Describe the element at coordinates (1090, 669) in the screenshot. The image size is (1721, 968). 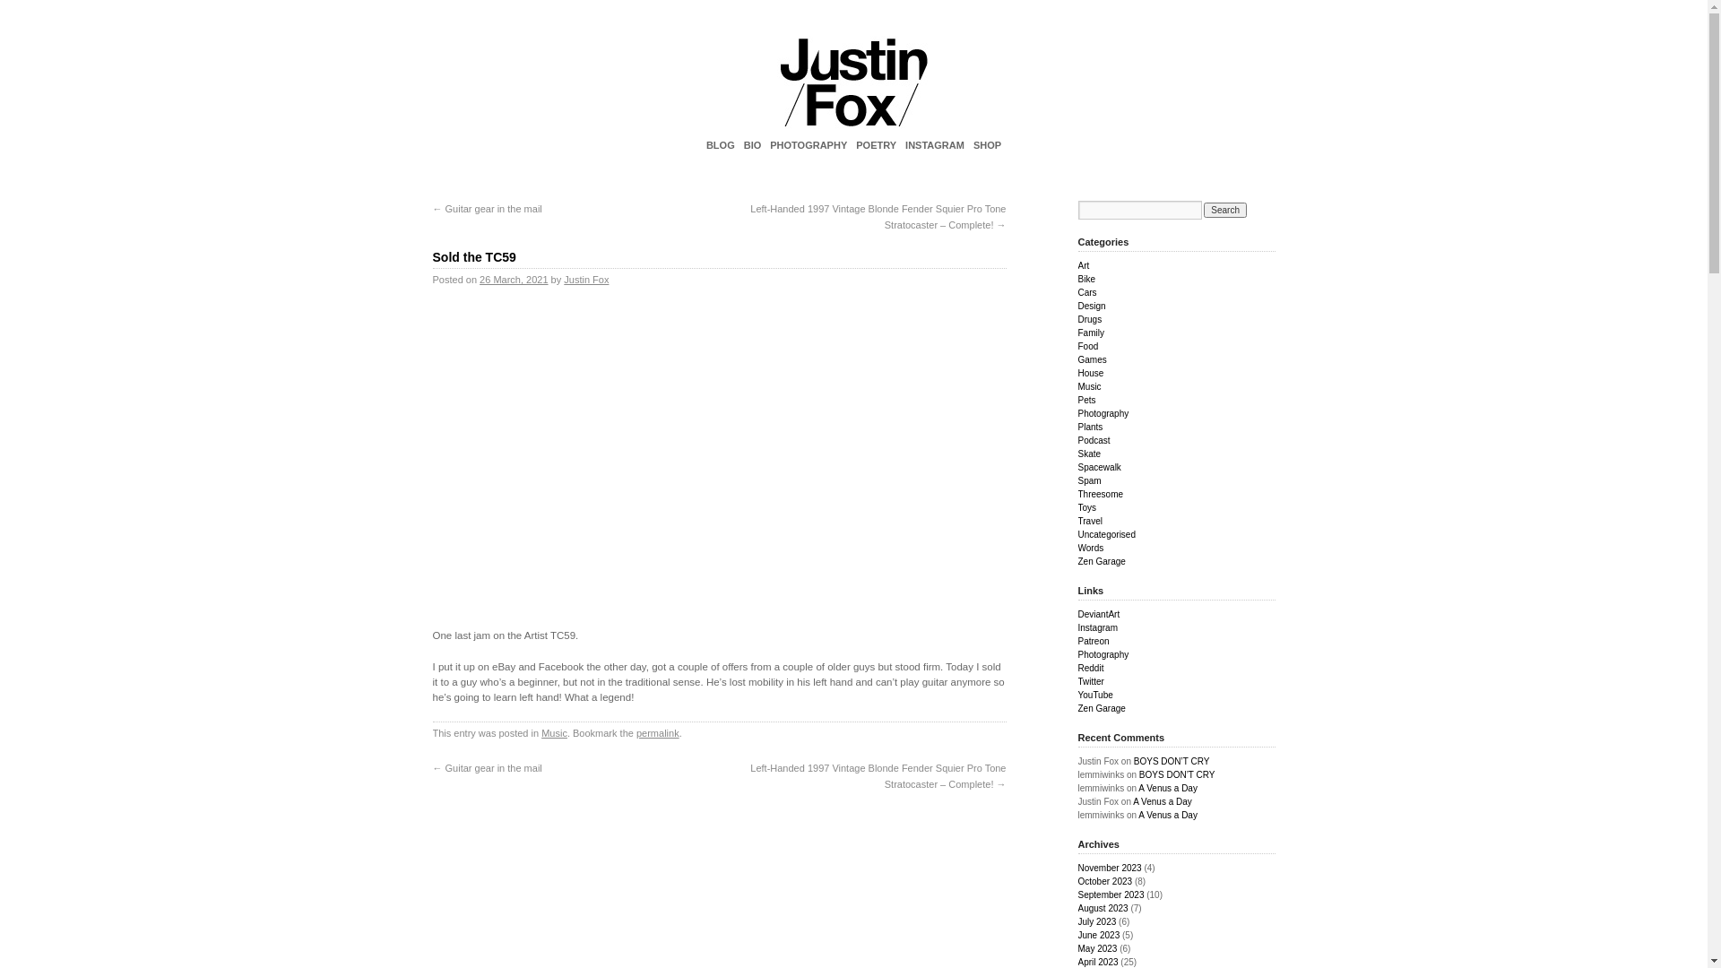
I see `Reddit` at that location.